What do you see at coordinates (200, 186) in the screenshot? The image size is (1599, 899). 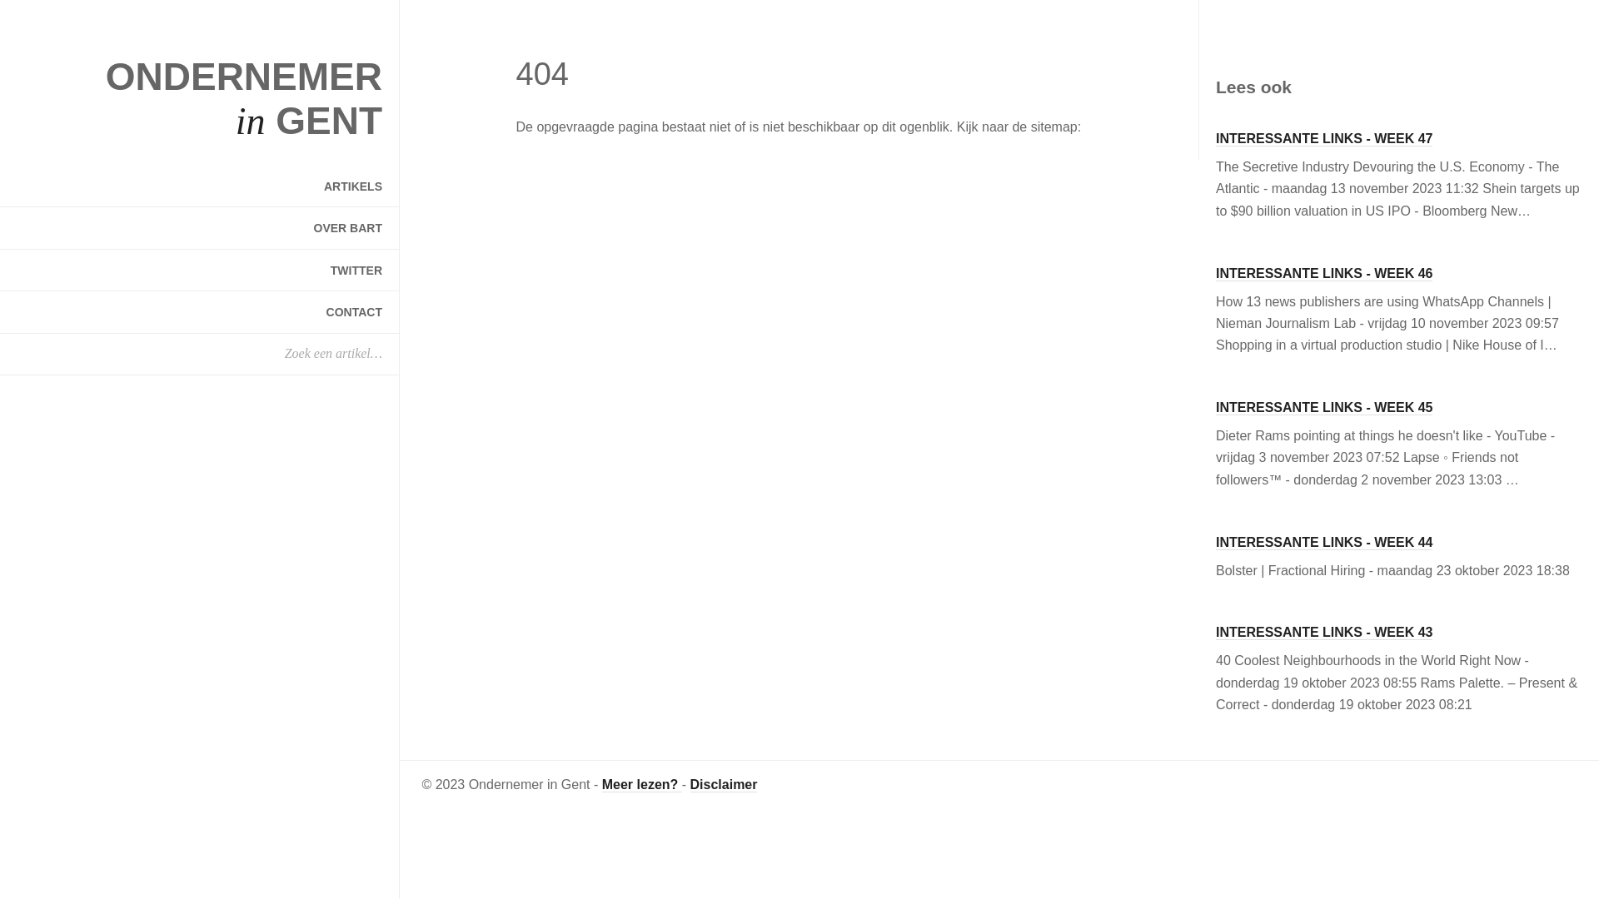 I see `ARTIKELS` at bounding box center [200, 186].